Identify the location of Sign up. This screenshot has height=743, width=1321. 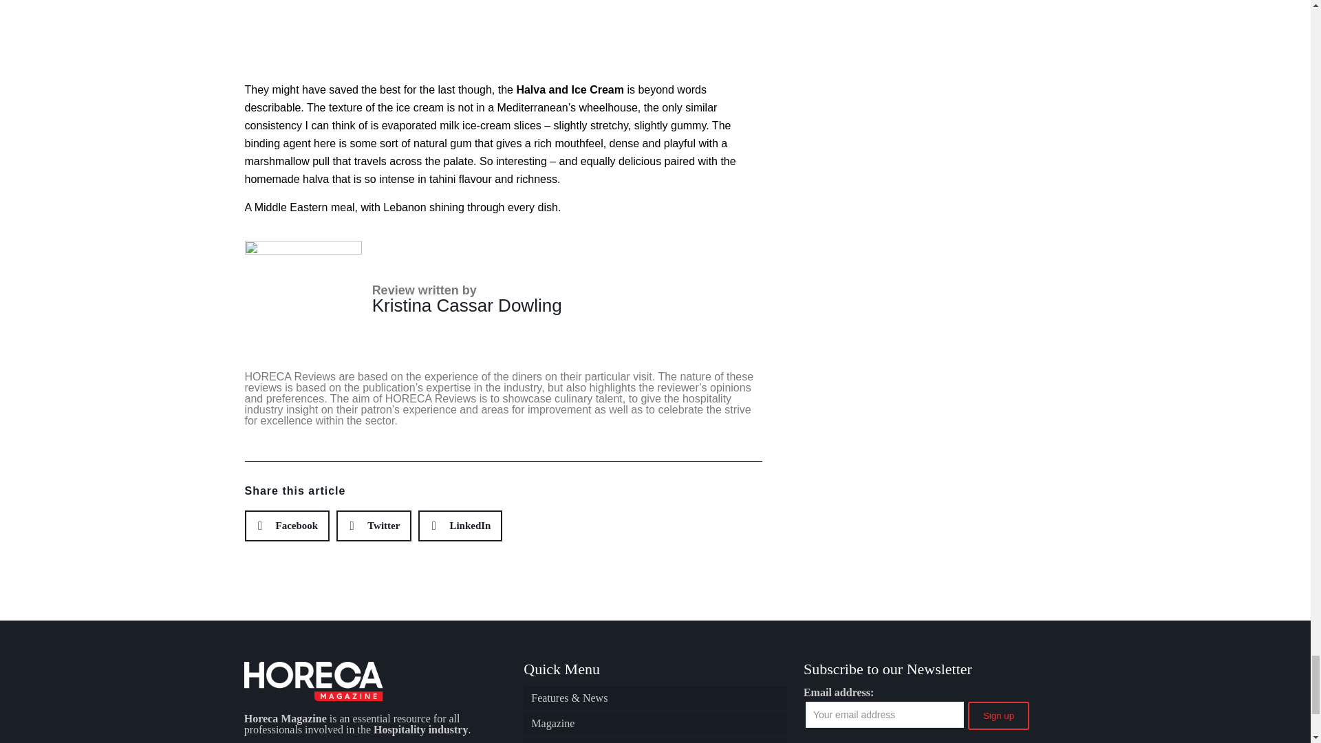
(998, 715).